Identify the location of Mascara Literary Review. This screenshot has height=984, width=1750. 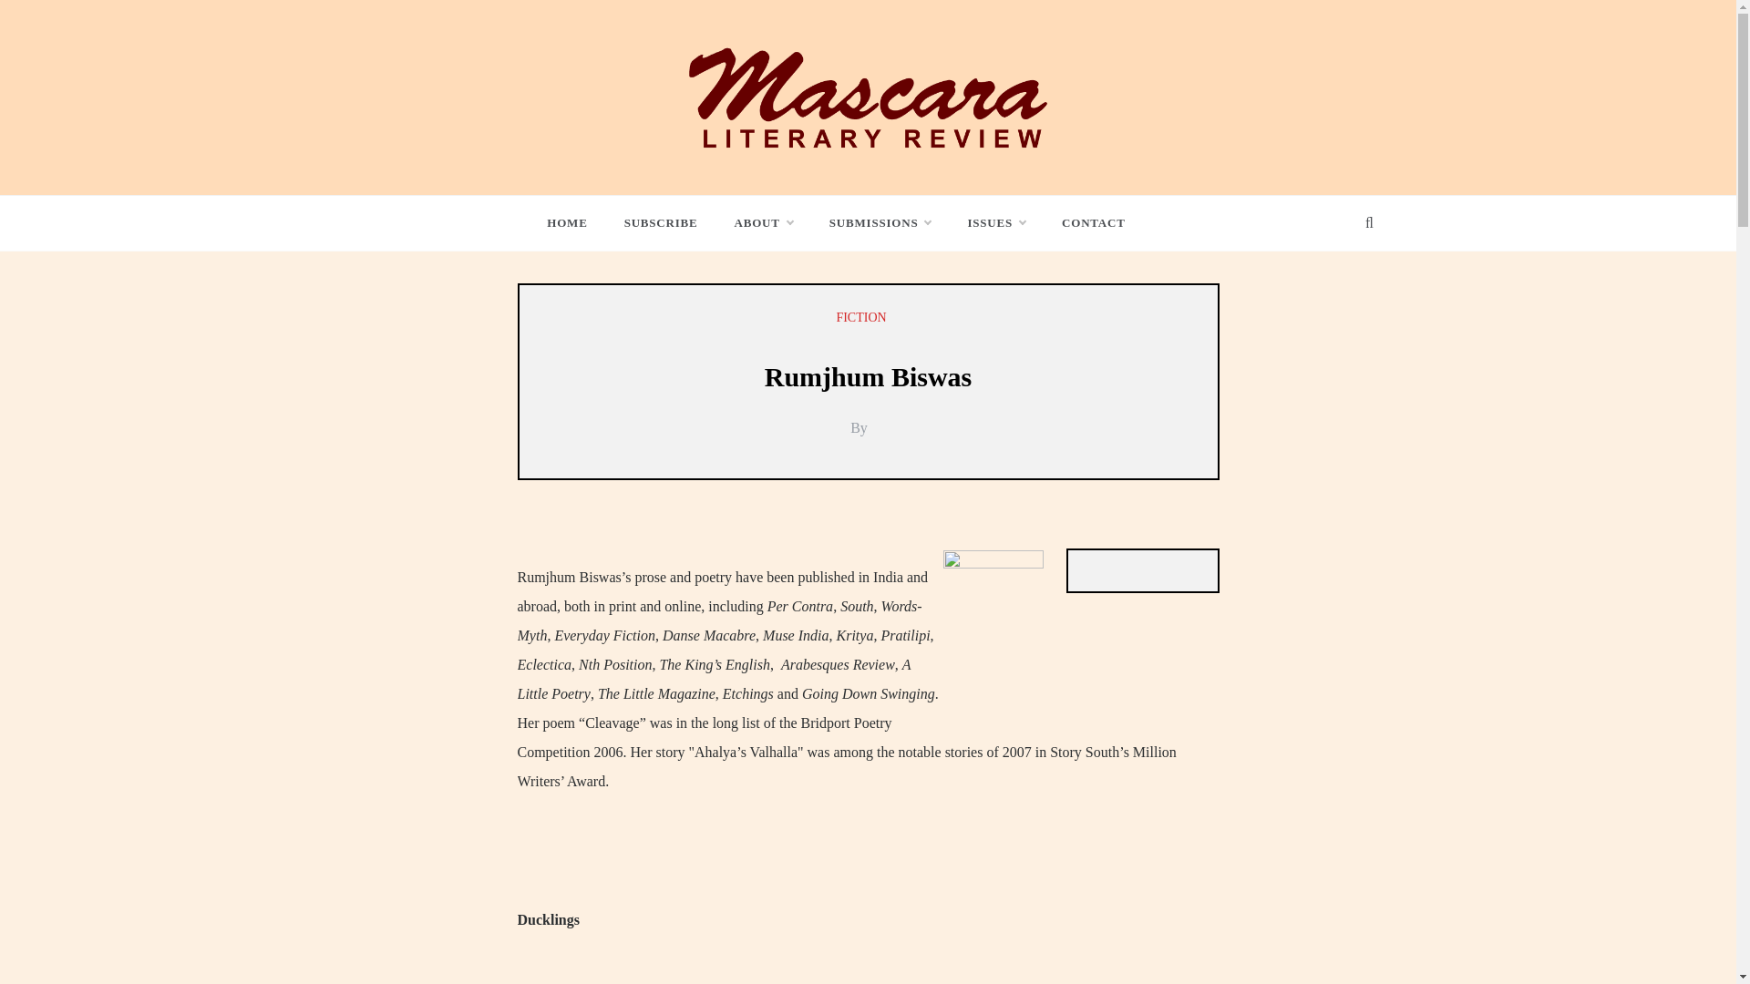
(819, 164).